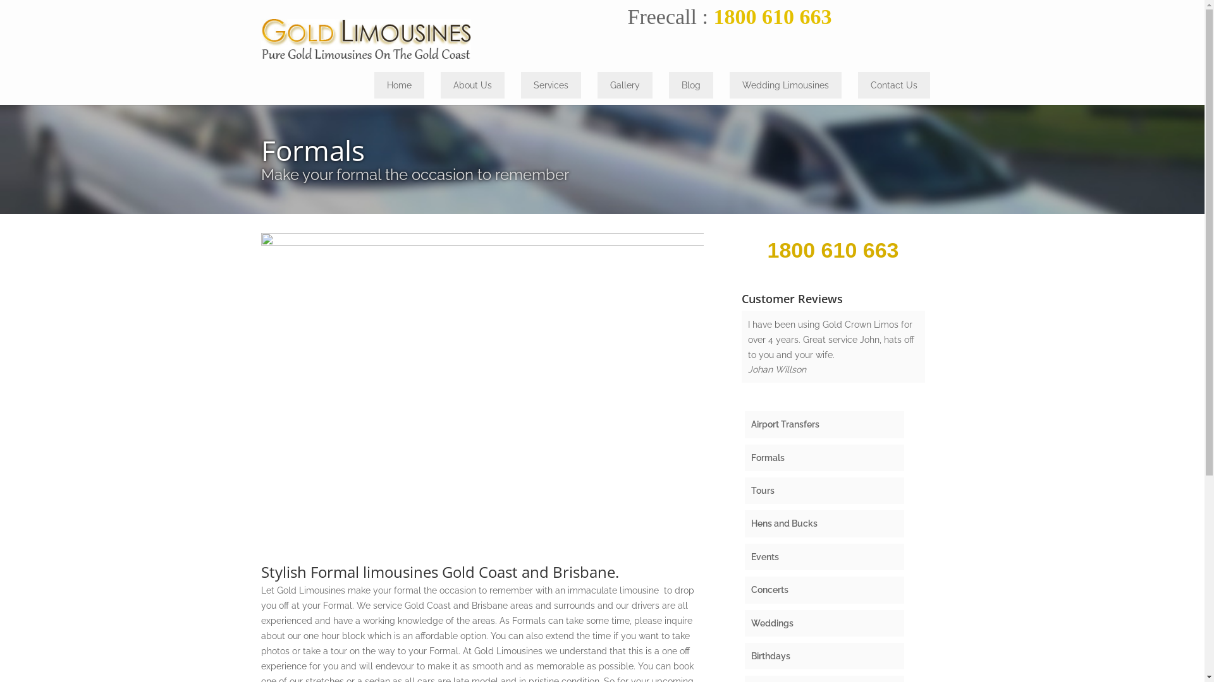  I want to click on Events , so click(825, 557).